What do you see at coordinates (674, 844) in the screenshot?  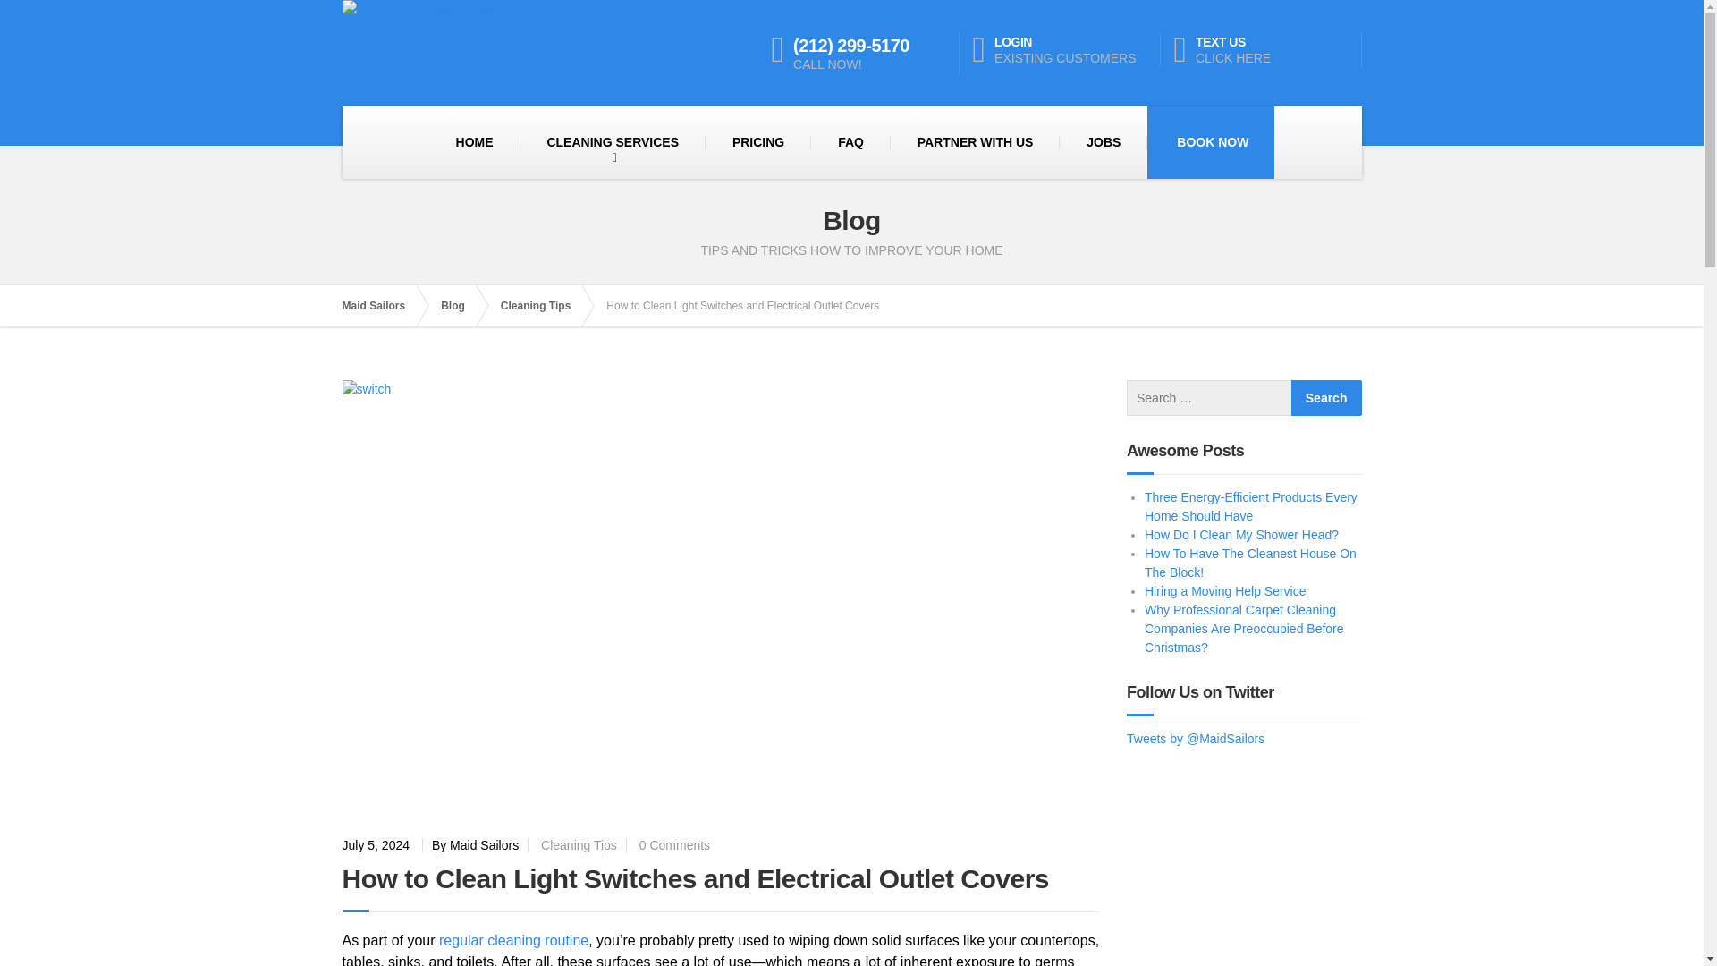 I see `Go to the Cleaning Tips Category archives.` at bounding box center [674, 844].